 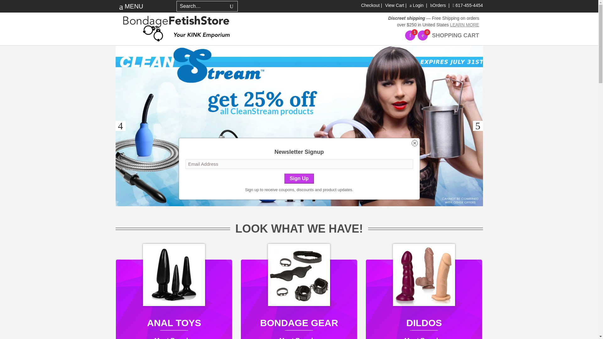 I want to click on Bondage Fetish Store, so click(x=177, y=26).